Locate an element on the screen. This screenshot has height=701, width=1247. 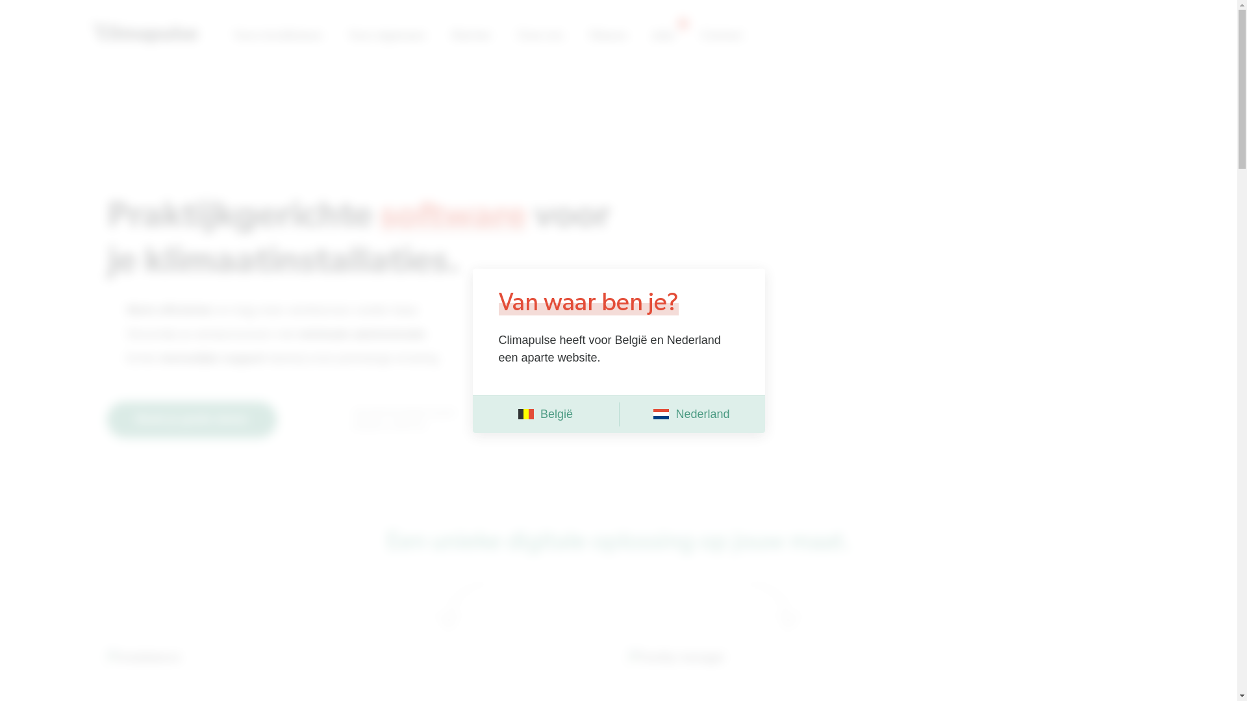
GECERTIFICEERD DOOR BUREAU VERITAS is located at coordinates (386, 419).